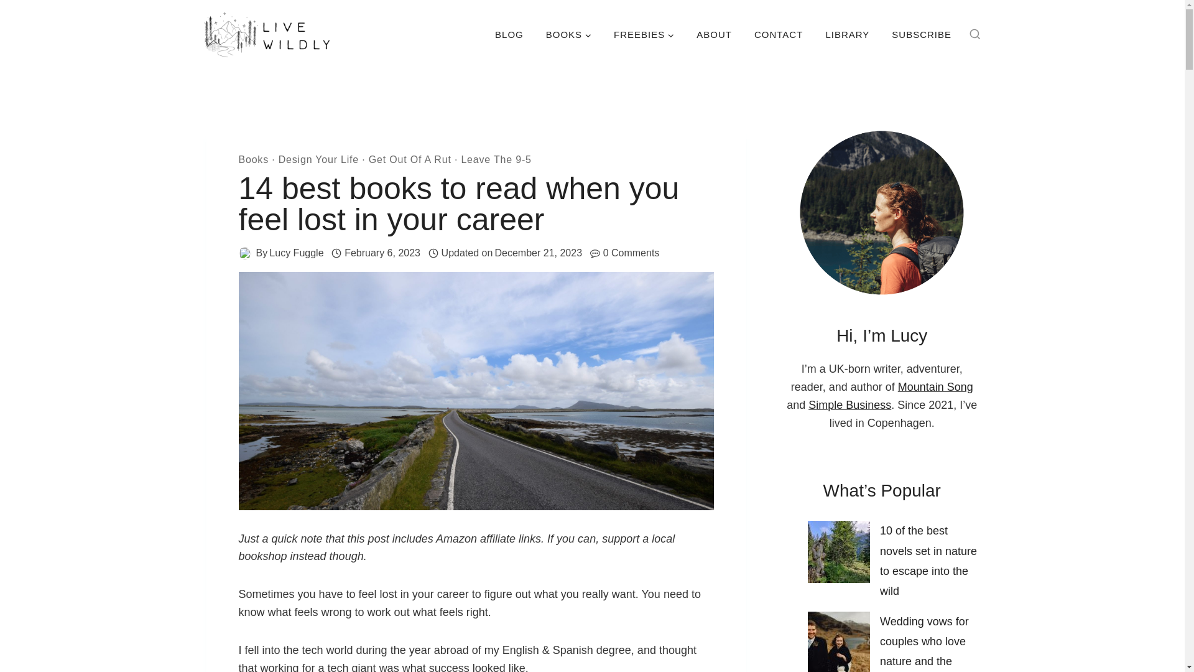  I want to click on LIBRARY, so click(847, 34).